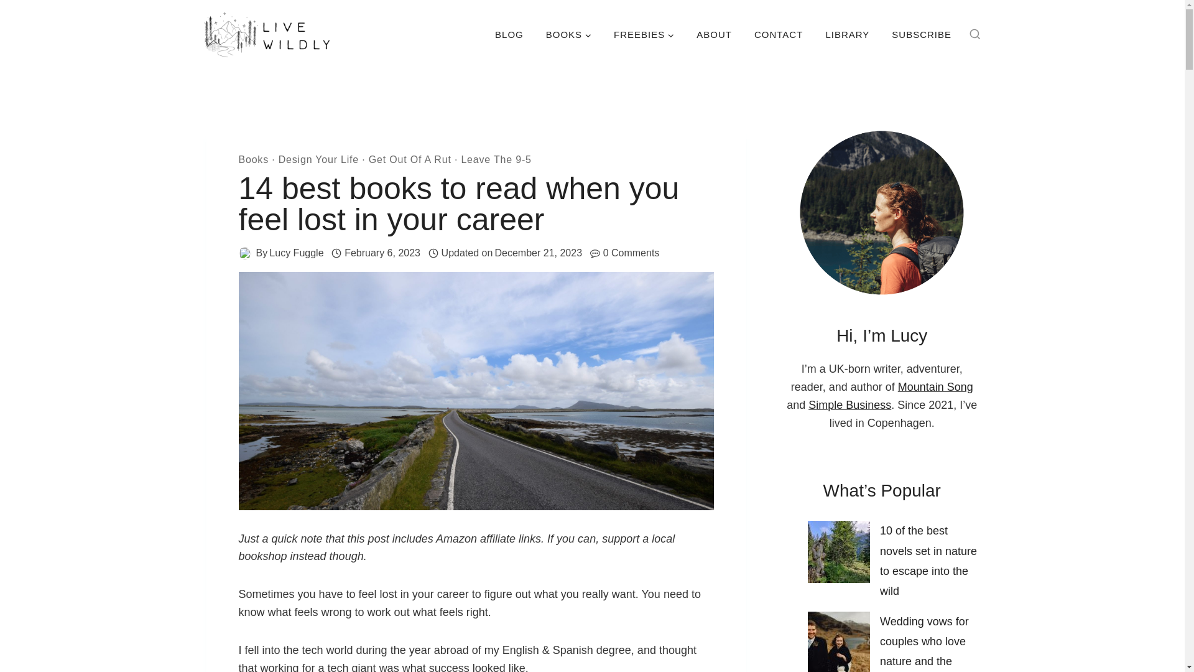  I want to click on LIBRARY, so click(847, 34).